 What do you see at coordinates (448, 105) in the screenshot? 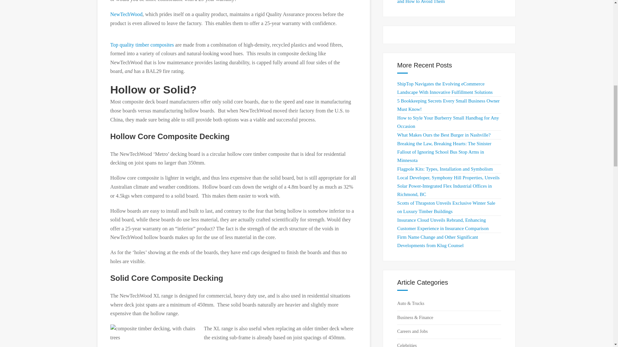
I see `5 Bookkeeping Secrets Every Small Business Owner Must Know!` at bounding box center [448, 105].